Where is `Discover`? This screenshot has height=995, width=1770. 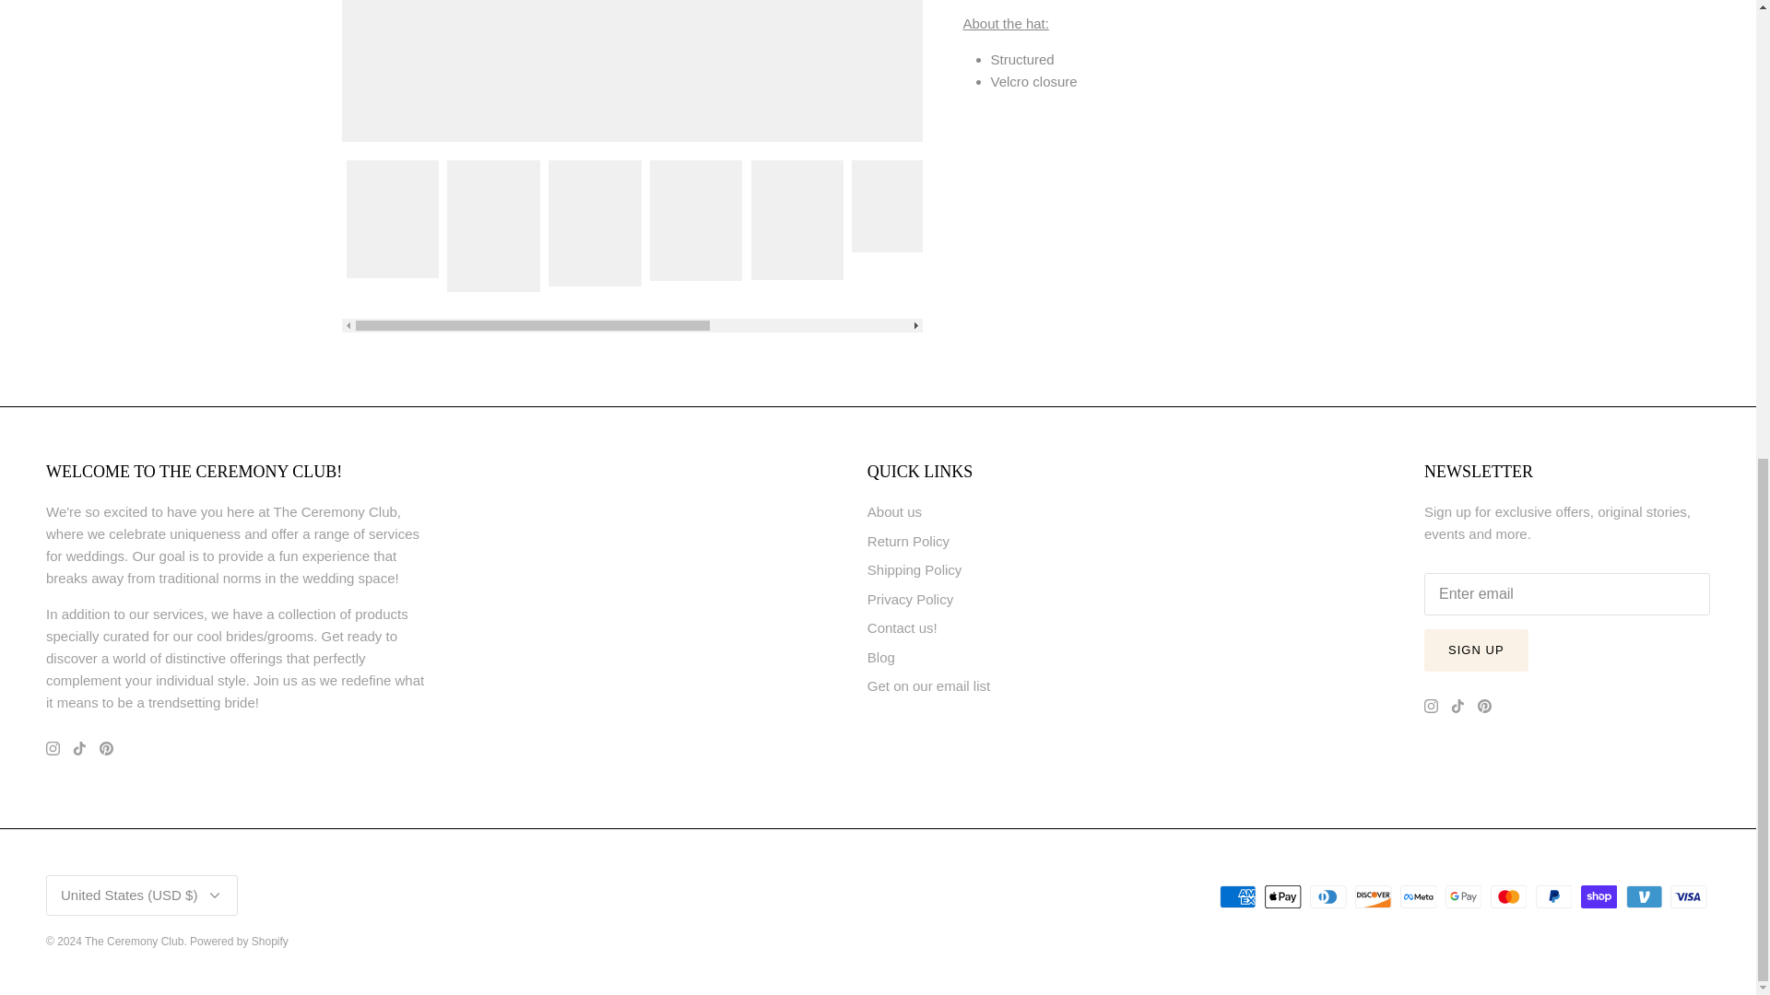 Discover is located at coordinates (1374, 897).